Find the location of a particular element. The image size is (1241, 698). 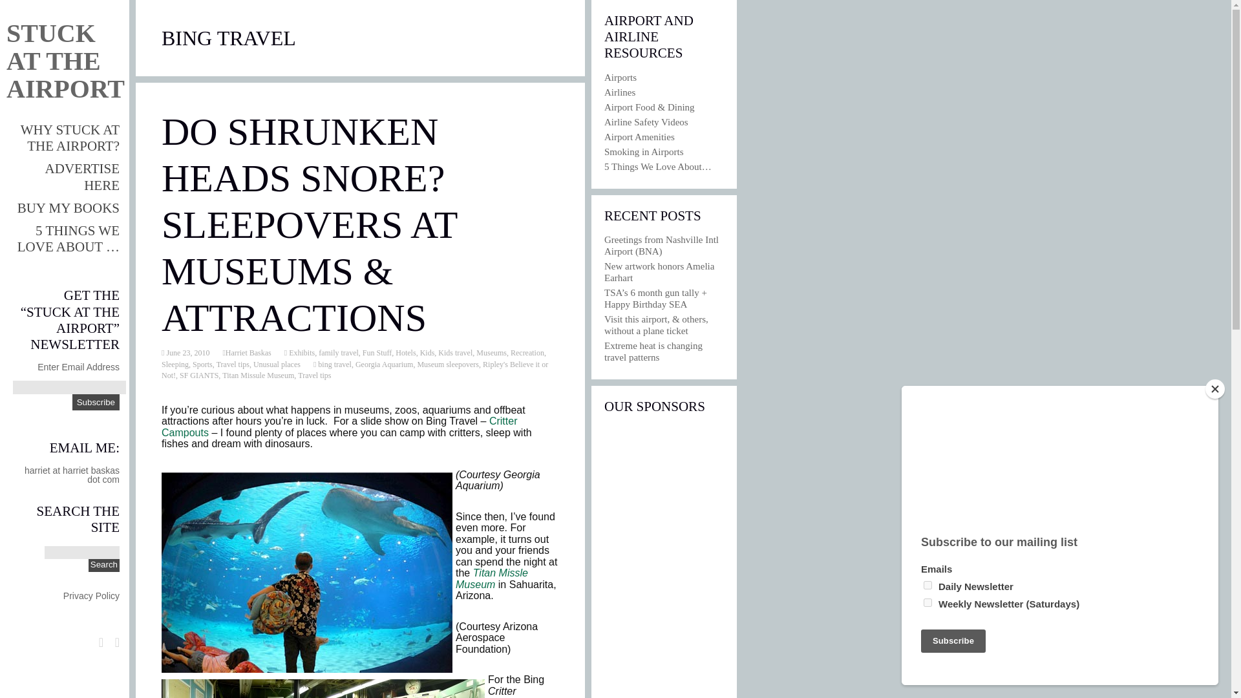

Fun Stuff is located at coordinates (377, 352).